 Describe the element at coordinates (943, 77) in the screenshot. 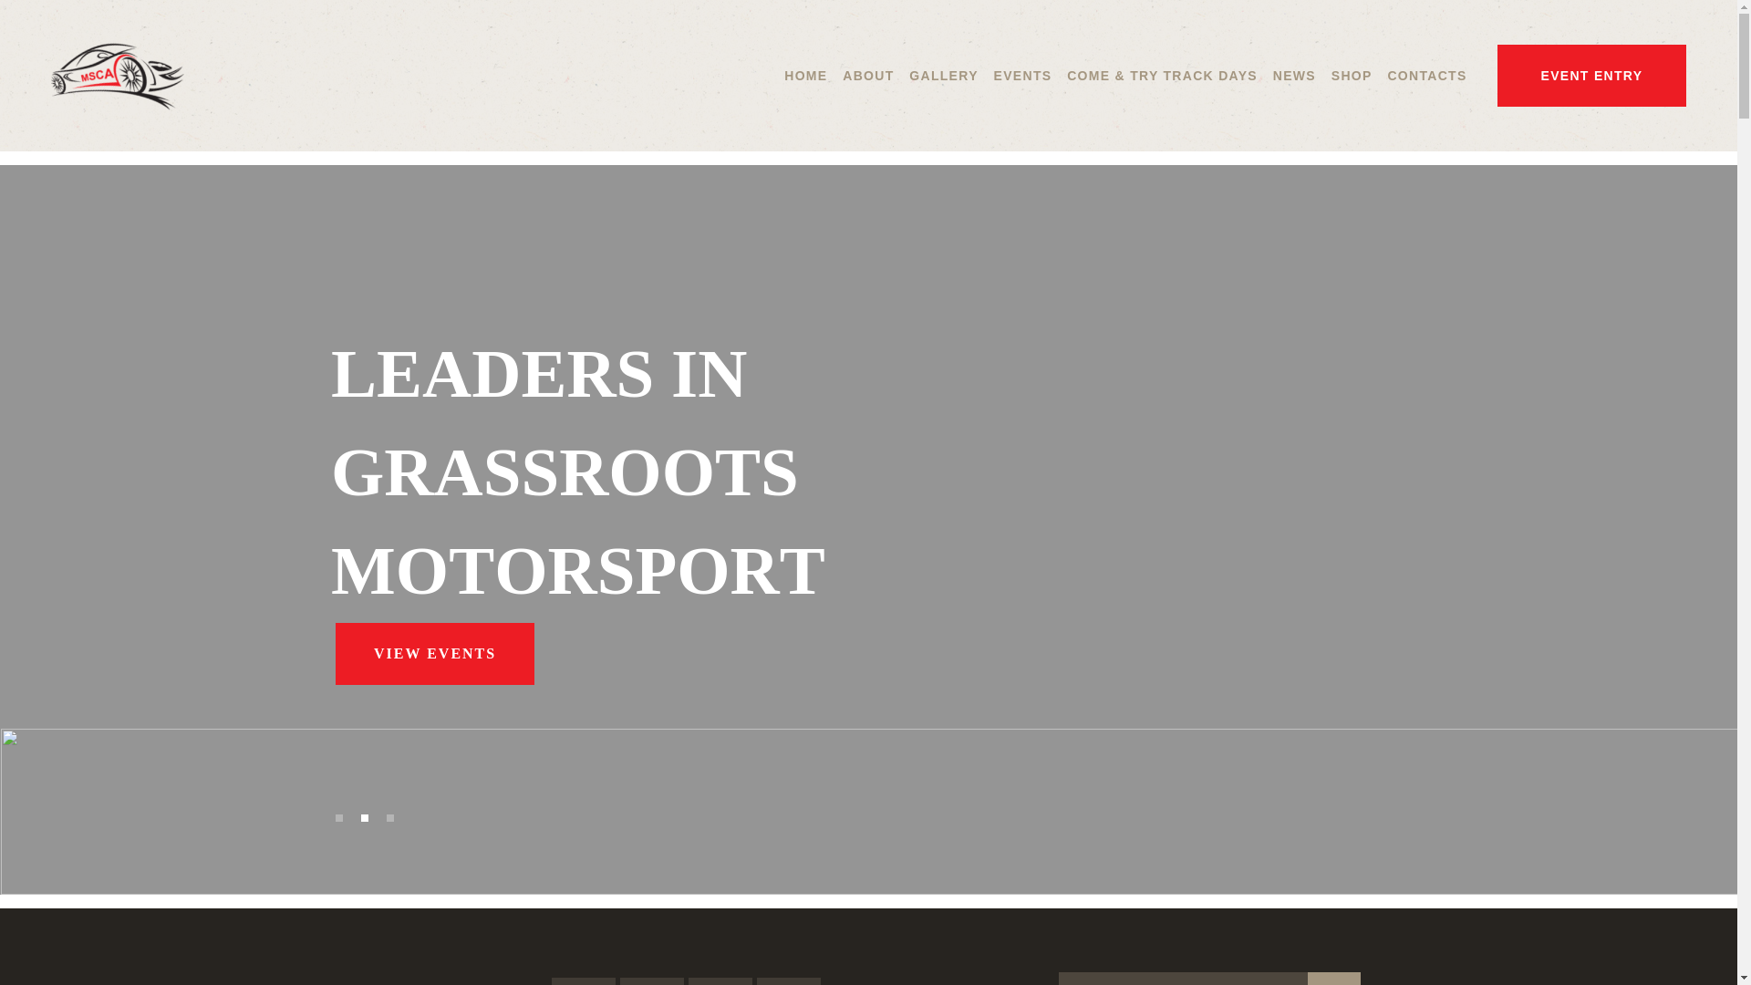

I see `GALLERY` at that location.